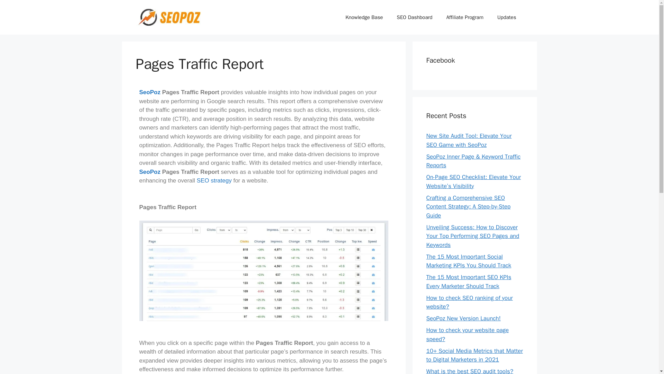 This screenshot has height=374, width=664. Describe the element at coordinates (467, 335) in the screenshot. I see `How to check your website page speed?` at that location.